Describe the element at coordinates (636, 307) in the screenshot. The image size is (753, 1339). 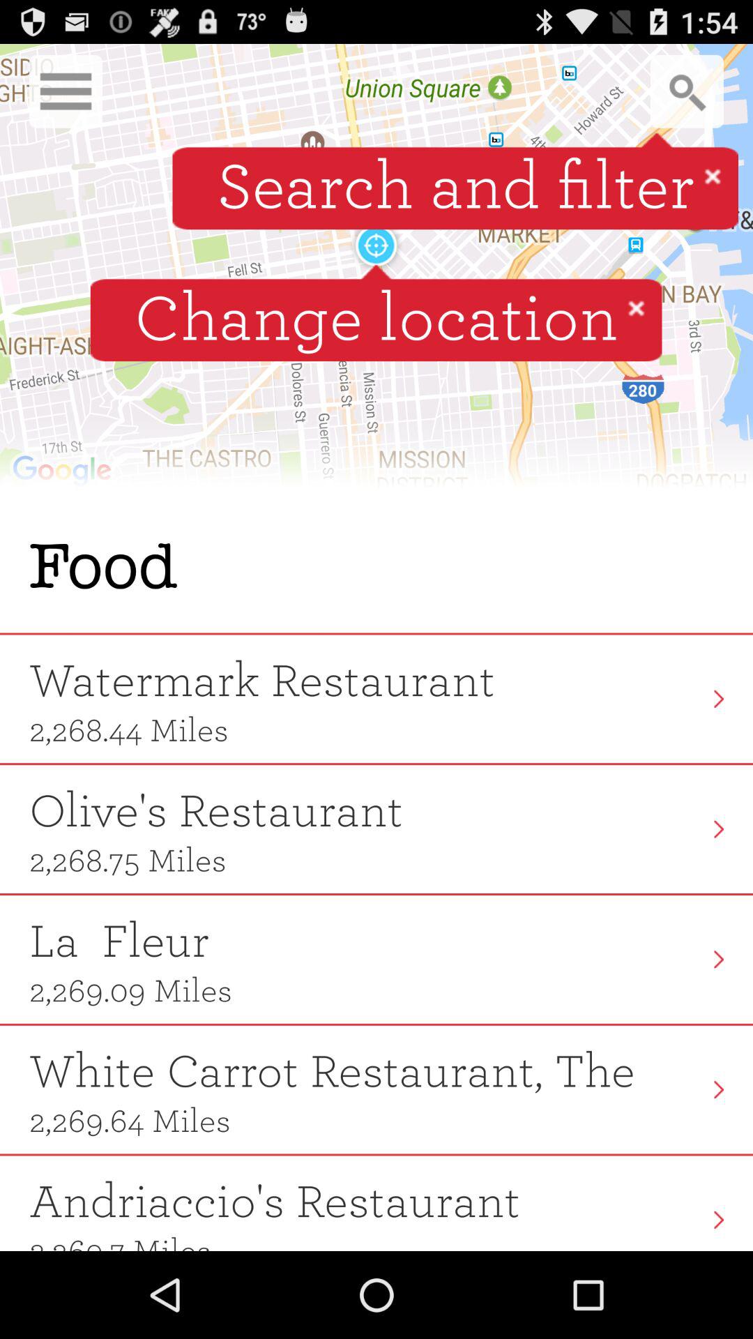
I see `exit option` at that location.